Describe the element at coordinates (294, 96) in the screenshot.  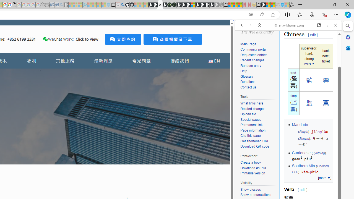
I see `simp.` at that location.